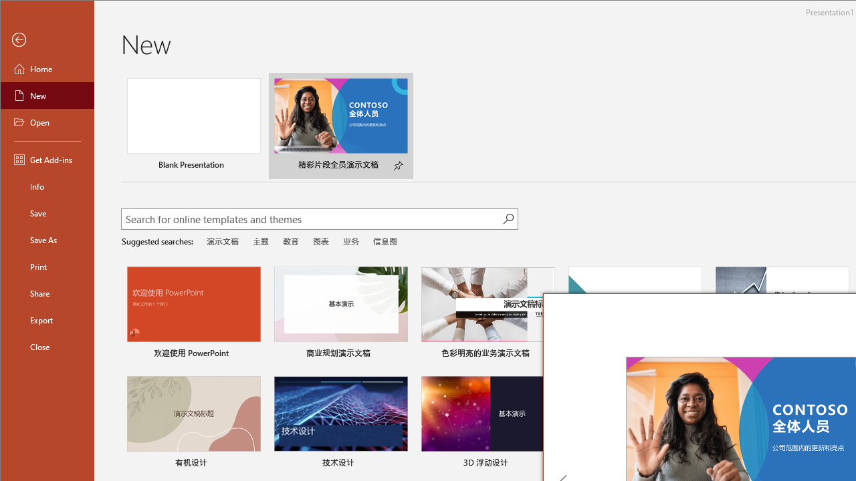 The width and height of the screenshot is (856, 481). What do you see at coordinates (47, 186) in the screenshot?
I see `Info` at bounding box center [47, 186].